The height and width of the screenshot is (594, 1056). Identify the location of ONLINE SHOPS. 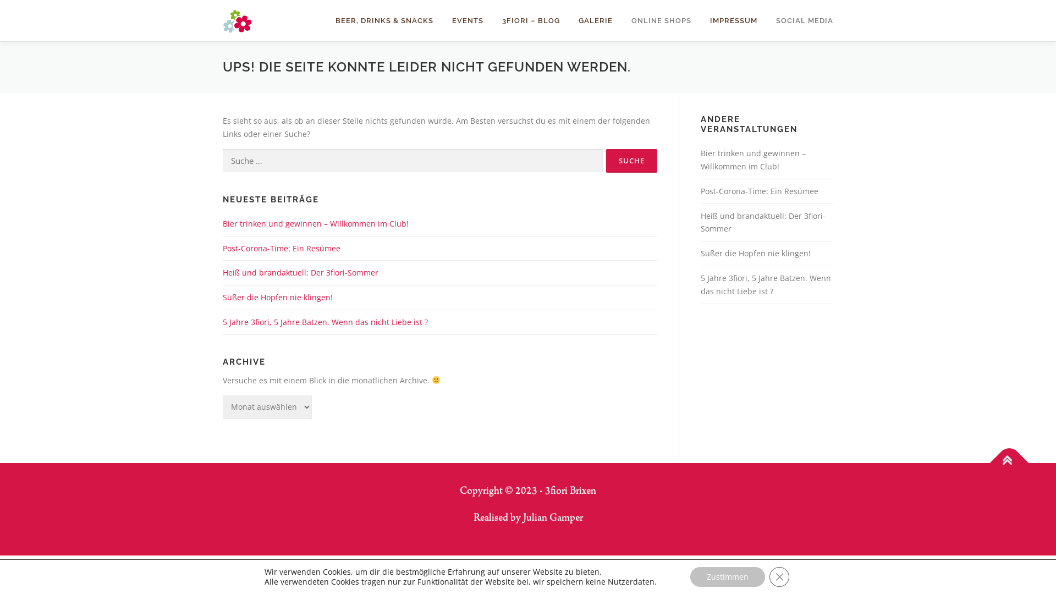
(661, 21).